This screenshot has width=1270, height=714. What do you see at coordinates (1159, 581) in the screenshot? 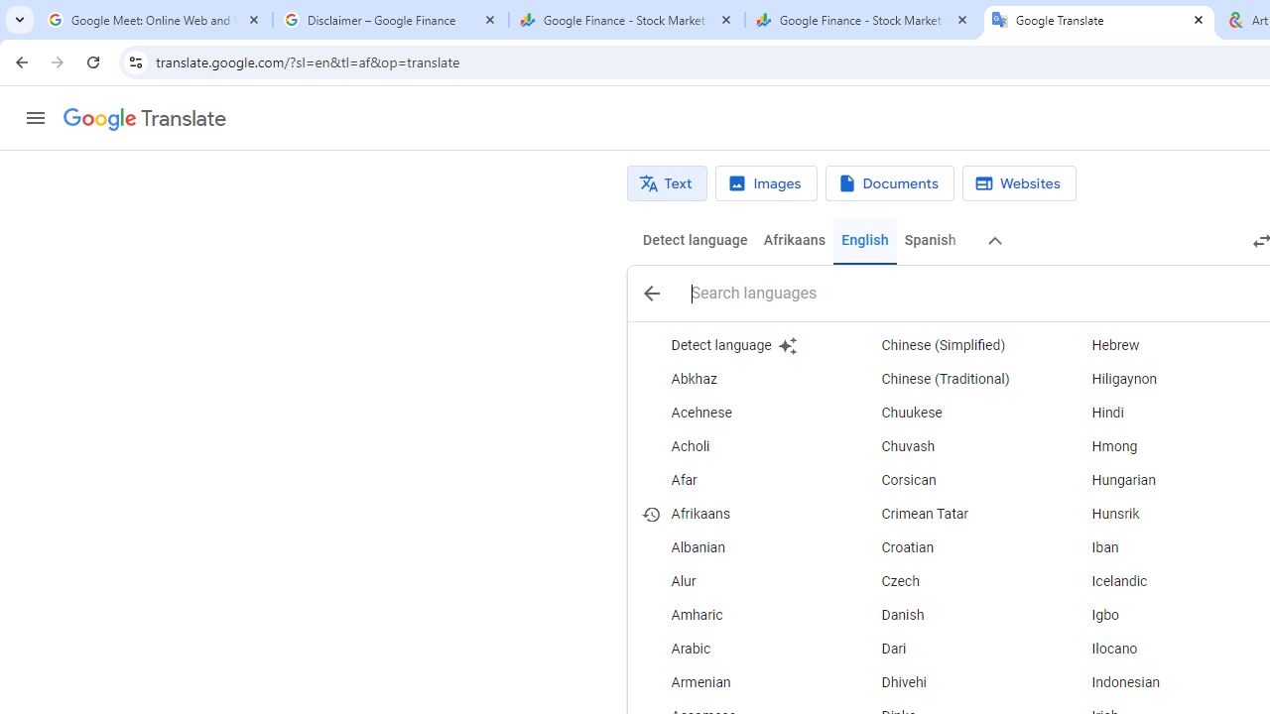
I see `Icelandic` at bounding box center [1159, 581].